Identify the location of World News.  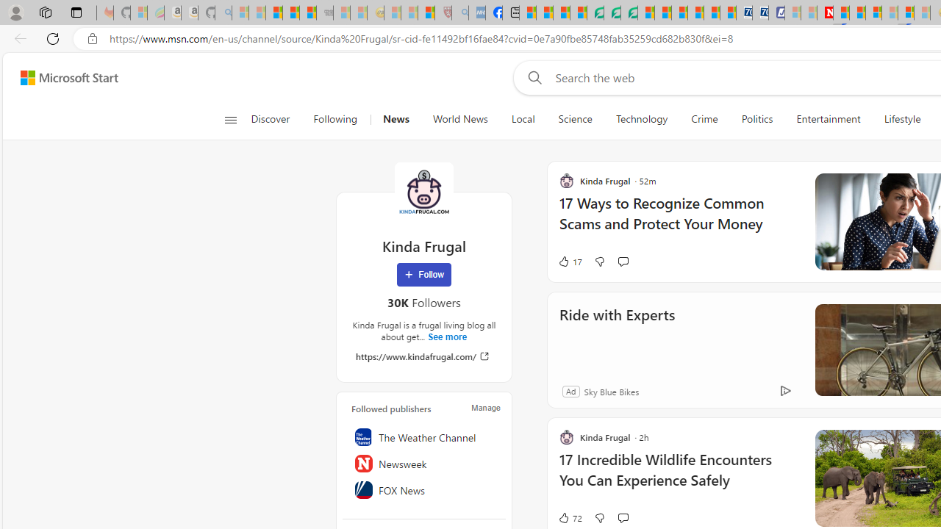
(460, 119).